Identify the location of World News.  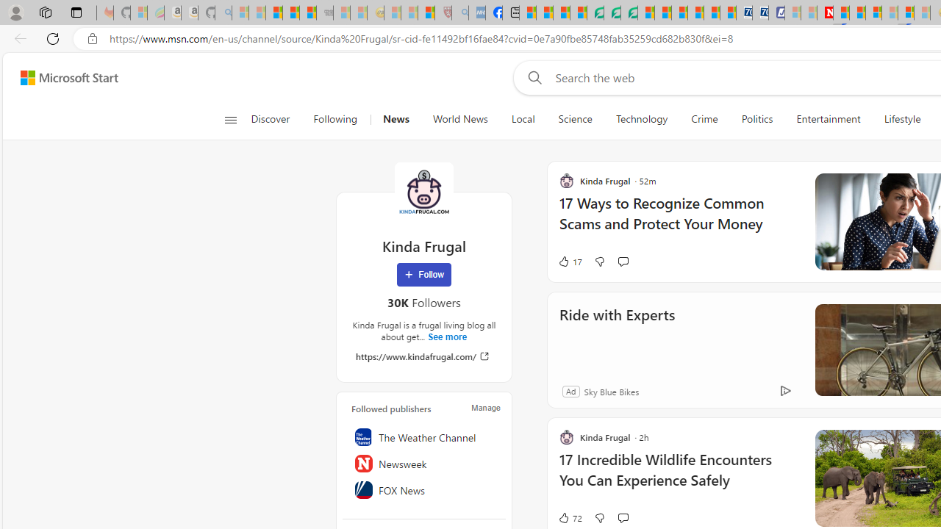
(460, 119).